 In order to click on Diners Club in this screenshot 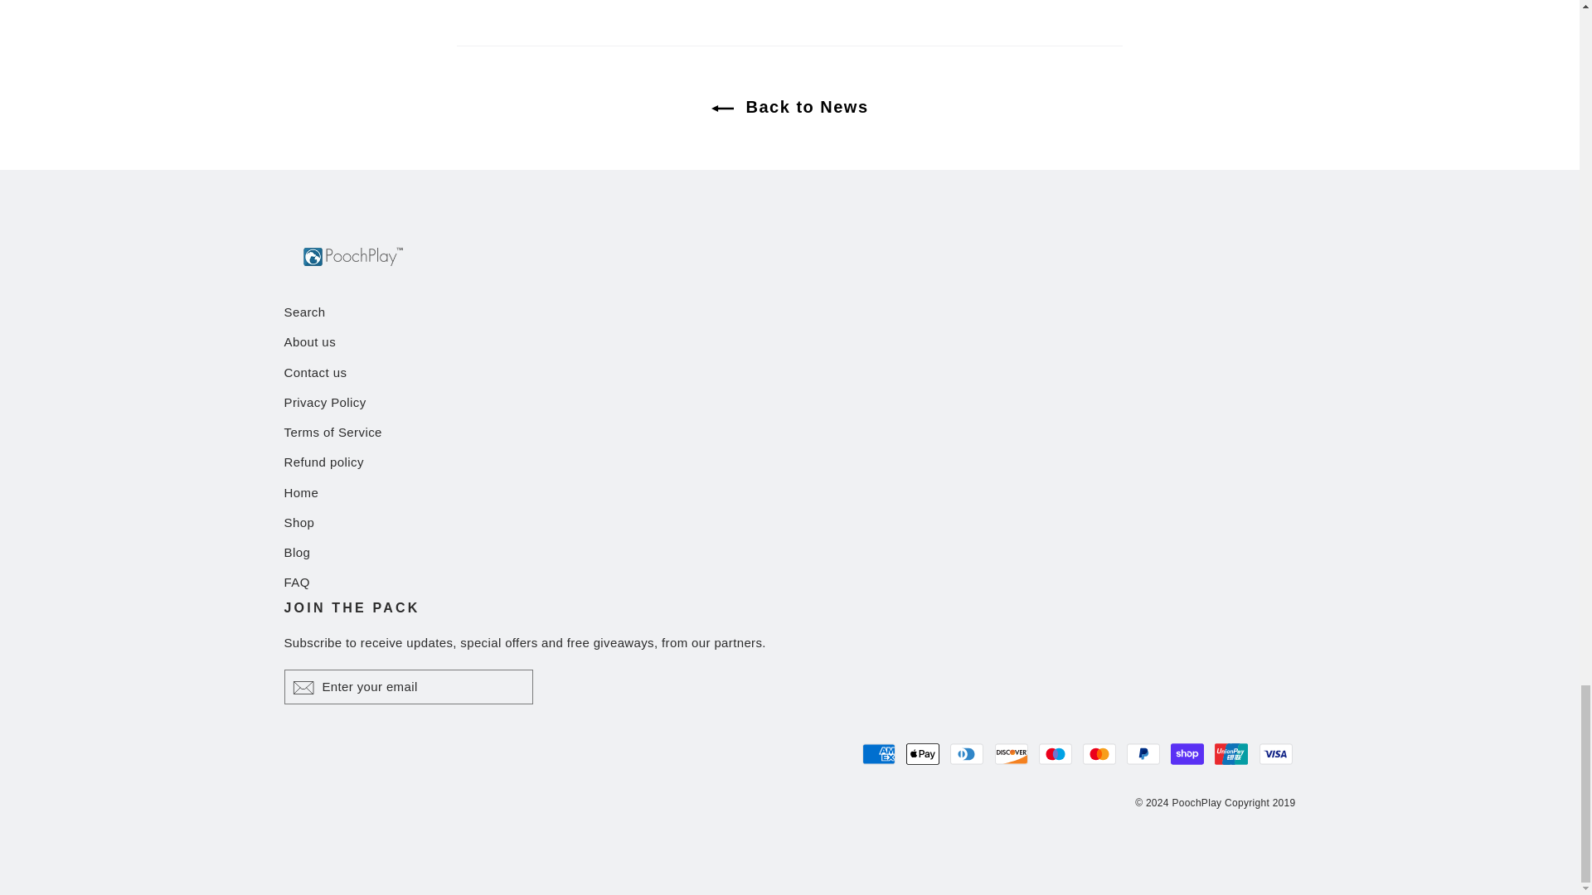, I will do `click(967, 753)`.